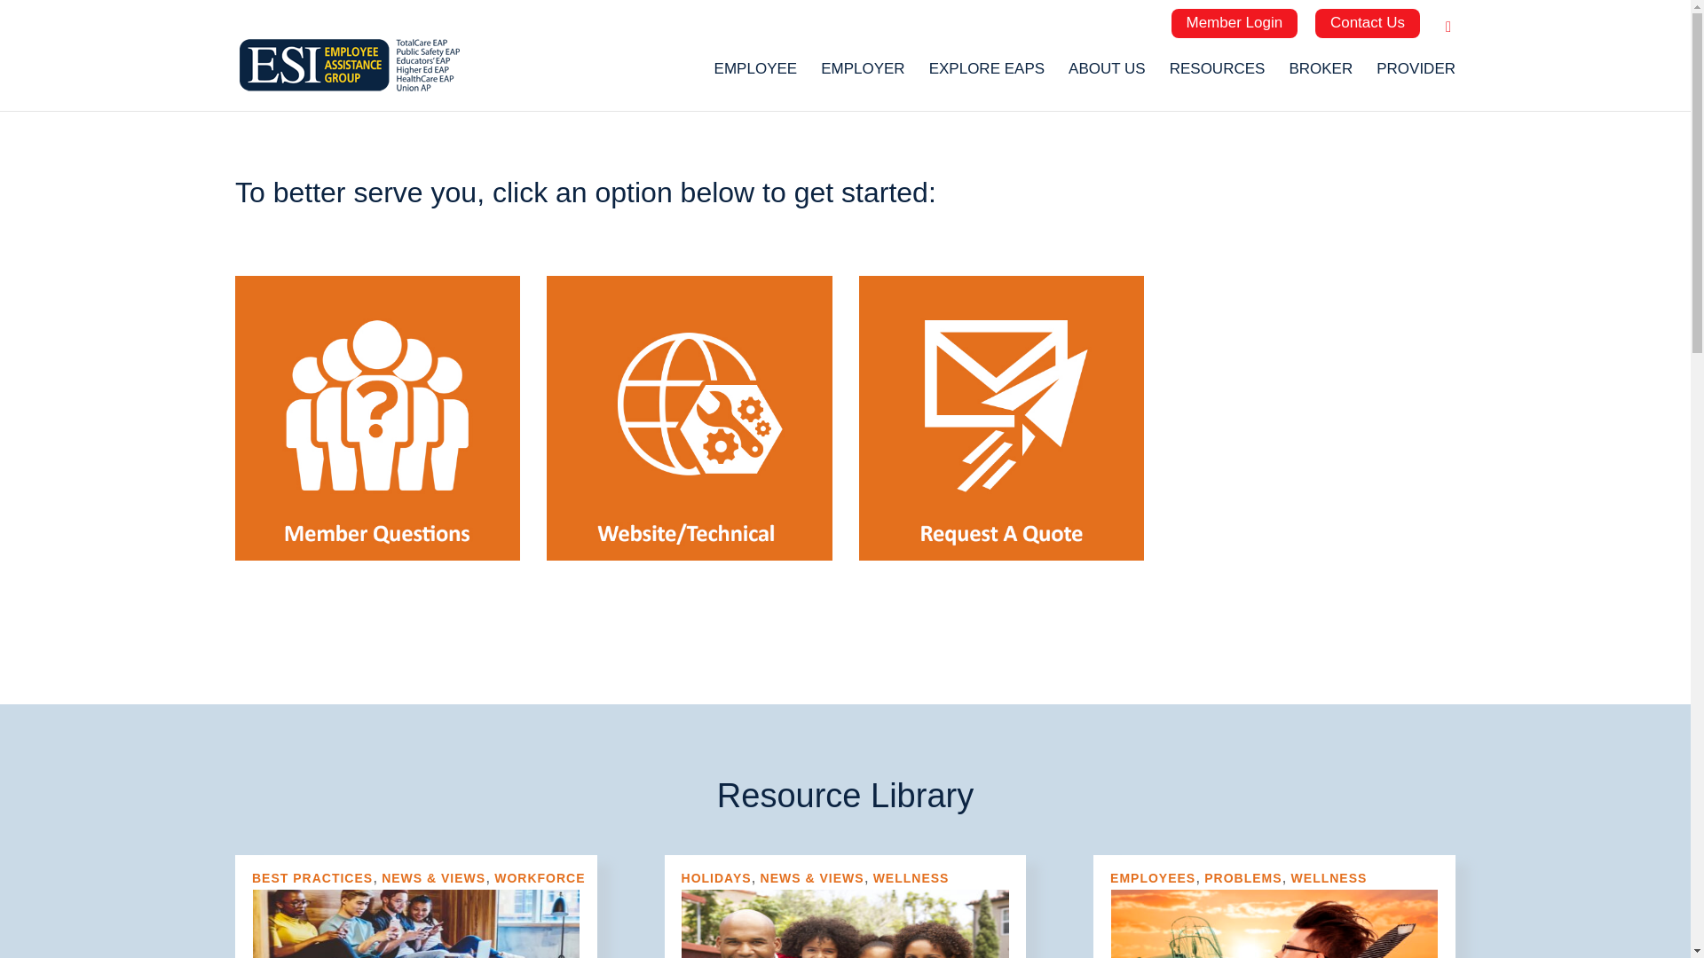 This screenshot has height=958, width=1704. What do you see at coordinates (863, 76) in the screenshot?
I see `EMPLOYER` at bounding box center [863, 76].